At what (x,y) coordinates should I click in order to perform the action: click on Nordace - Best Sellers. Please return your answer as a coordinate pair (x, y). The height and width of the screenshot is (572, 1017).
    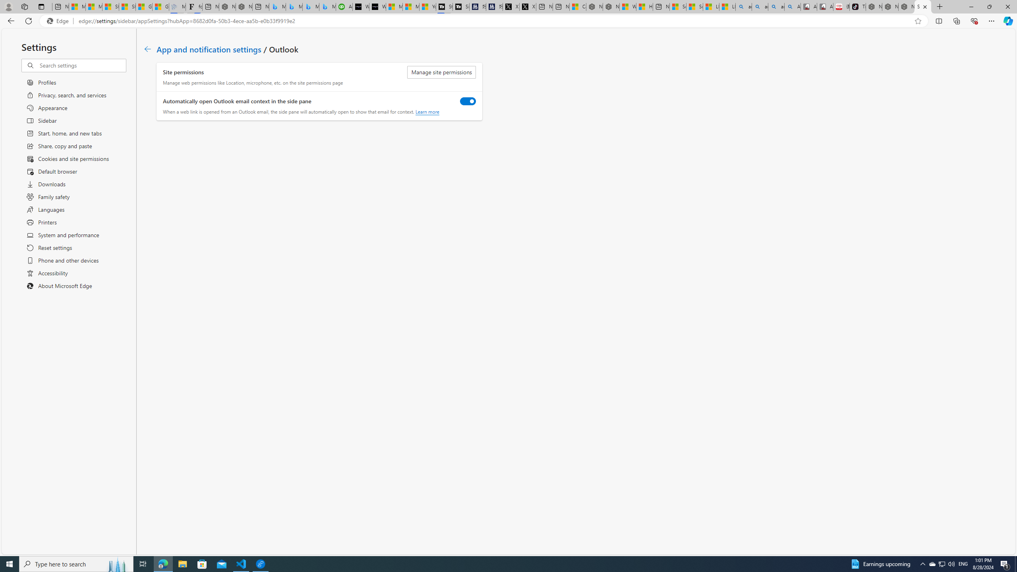
    Looking at the image, I should click on (874, 7).